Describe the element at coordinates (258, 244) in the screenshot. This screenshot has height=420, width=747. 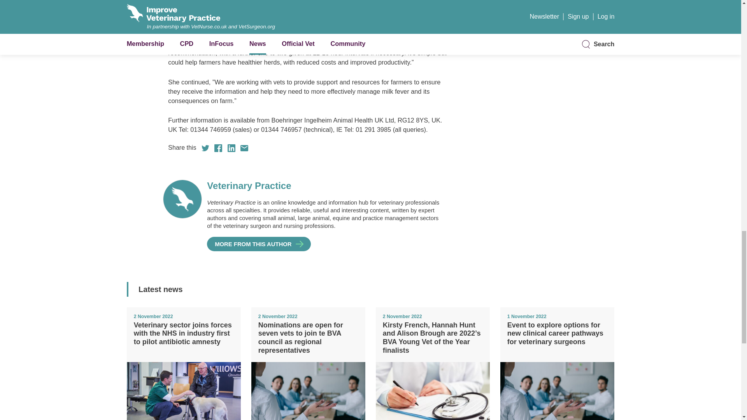
I see `Veterinary Practice` at that location.